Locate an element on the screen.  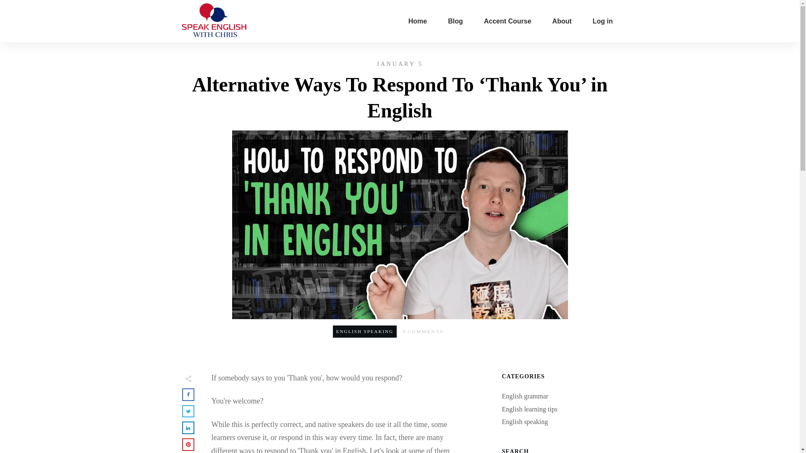
English grammar is located at coordinates (526, 396).